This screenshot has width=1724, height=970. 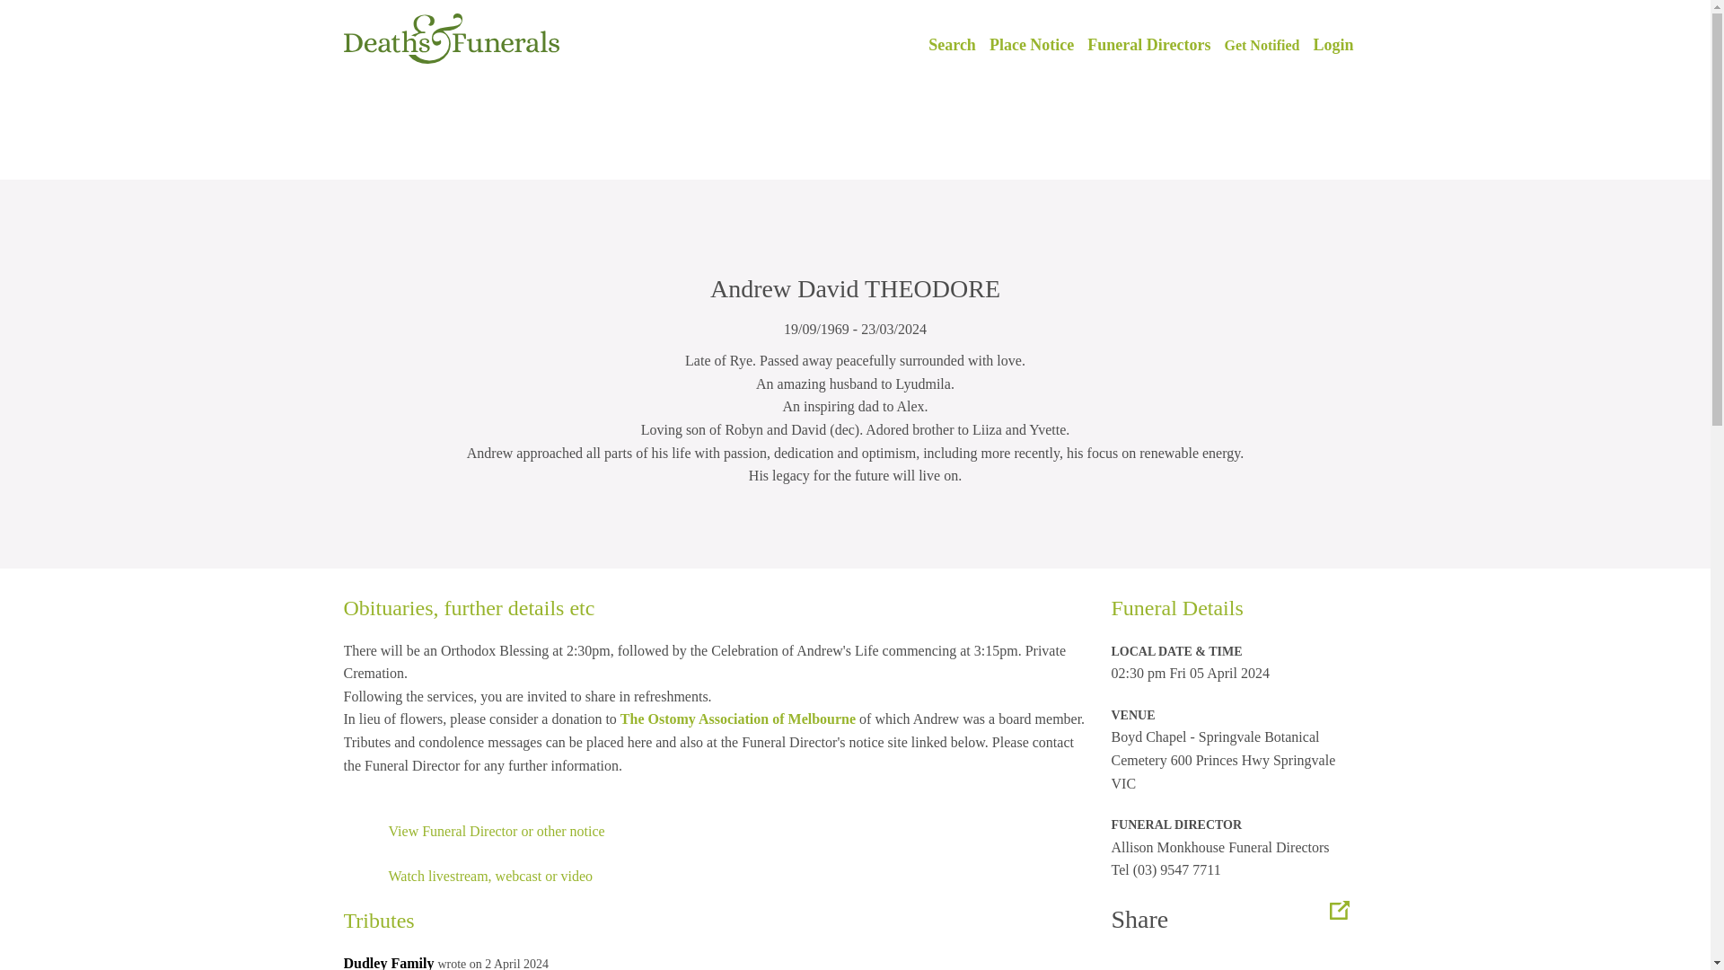 I want to click on View Funeral Director or other notice, so click(x=496, y=831).